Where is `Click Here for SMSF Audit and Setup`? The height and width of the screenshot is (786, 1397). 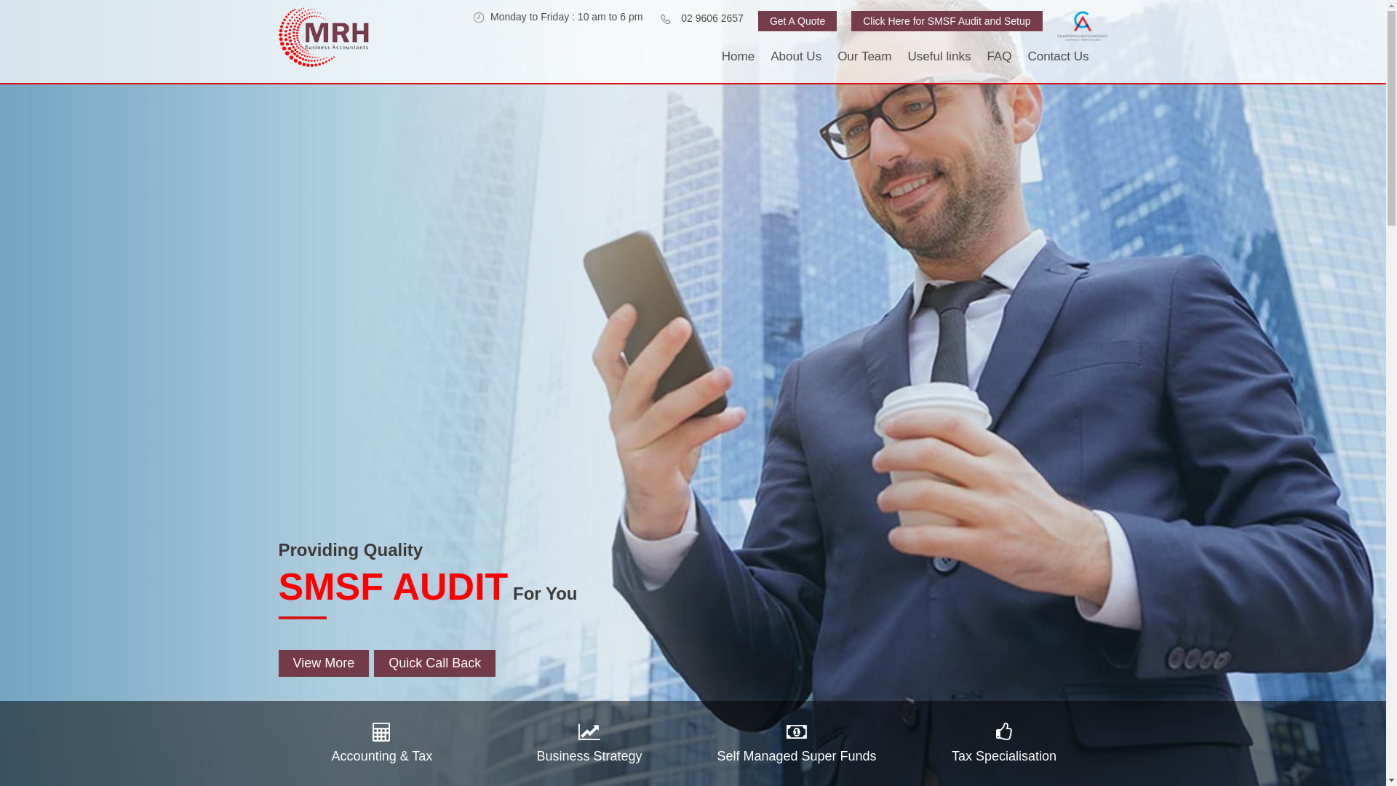
Click Here for SMSF Audit and Setup is located at coordinates (947, 21).